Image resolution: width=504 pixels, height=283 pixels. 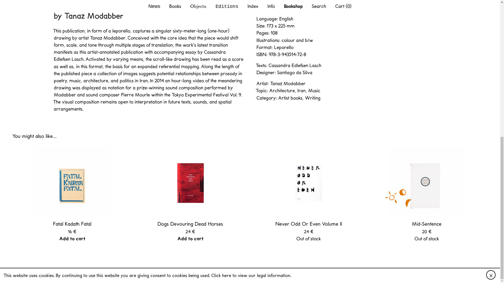 What do you see at coordinates (250, 10) in the screenshot?
I see `Click here to view our legal information` at bounding box center [250, 10].